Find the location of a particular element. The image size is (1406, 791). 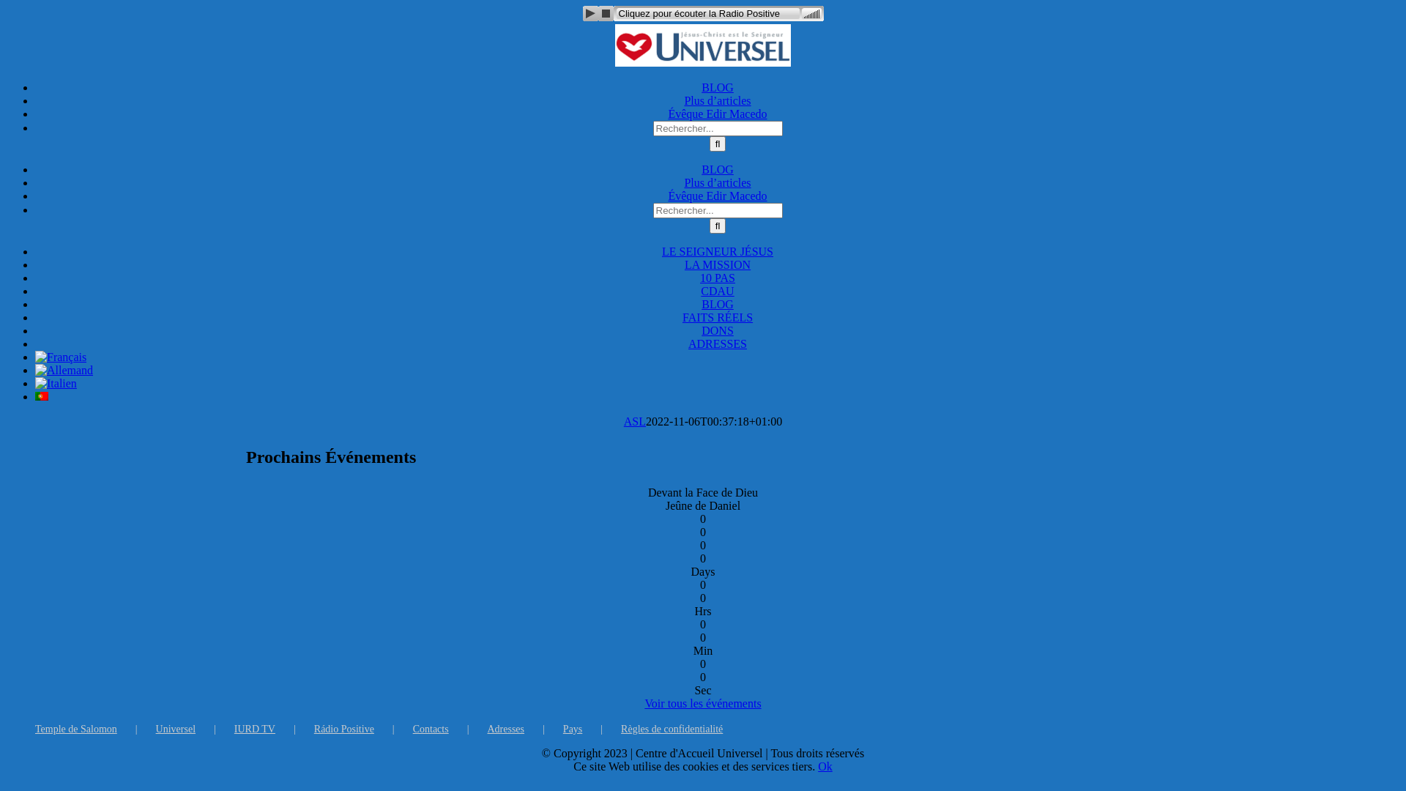

Adresses is located at coordinates (524, 729).